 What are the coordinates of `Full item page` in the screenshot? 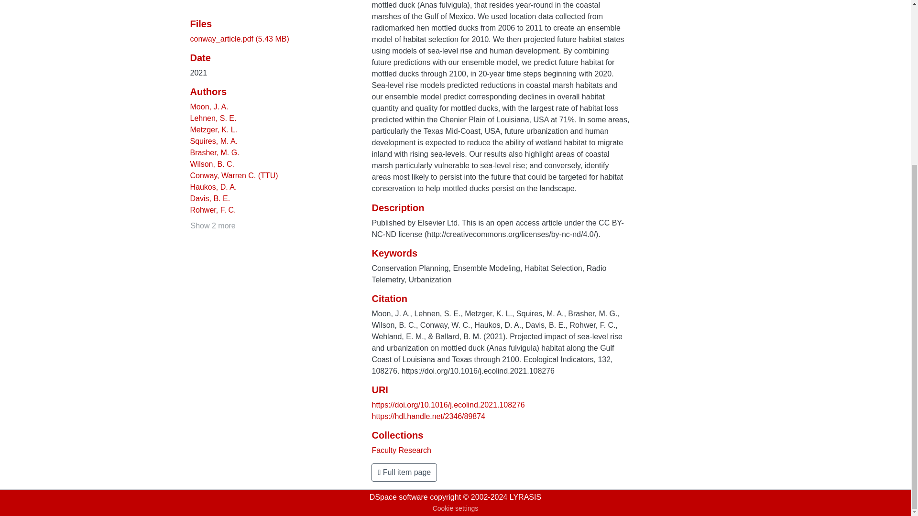 It's located at (404, 472).